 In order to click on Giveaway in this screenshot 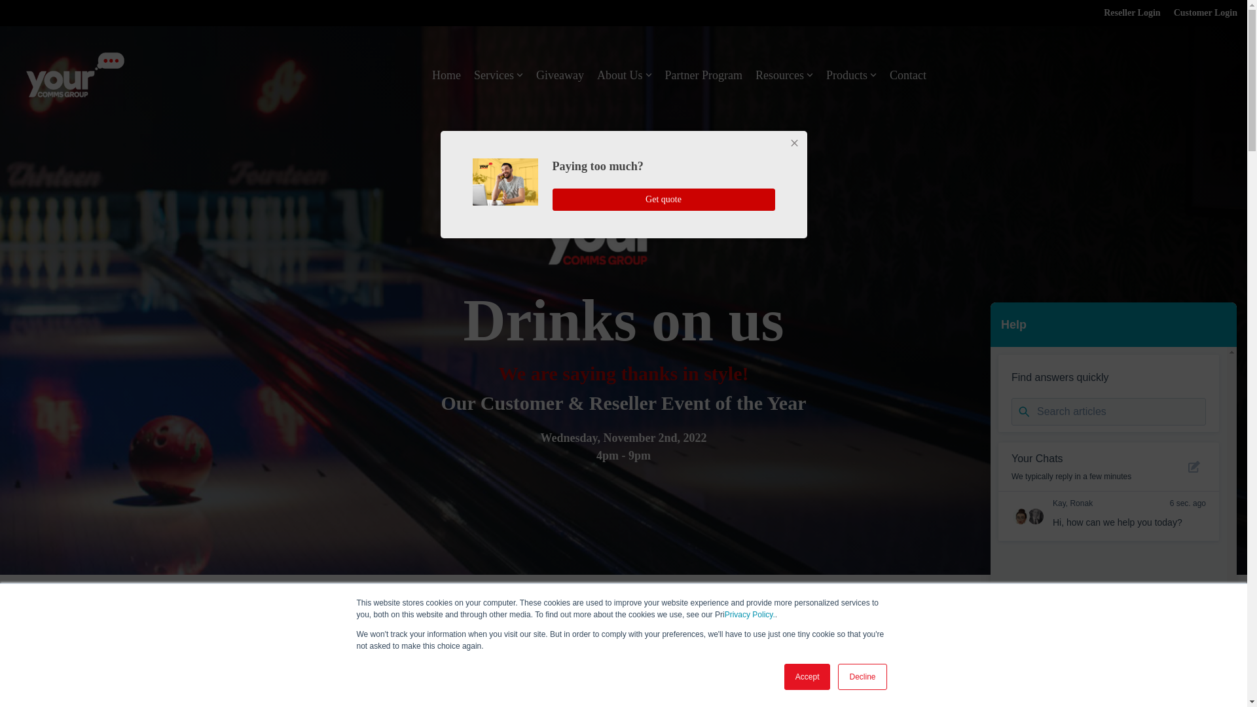, I will do `click(560, 75)`.